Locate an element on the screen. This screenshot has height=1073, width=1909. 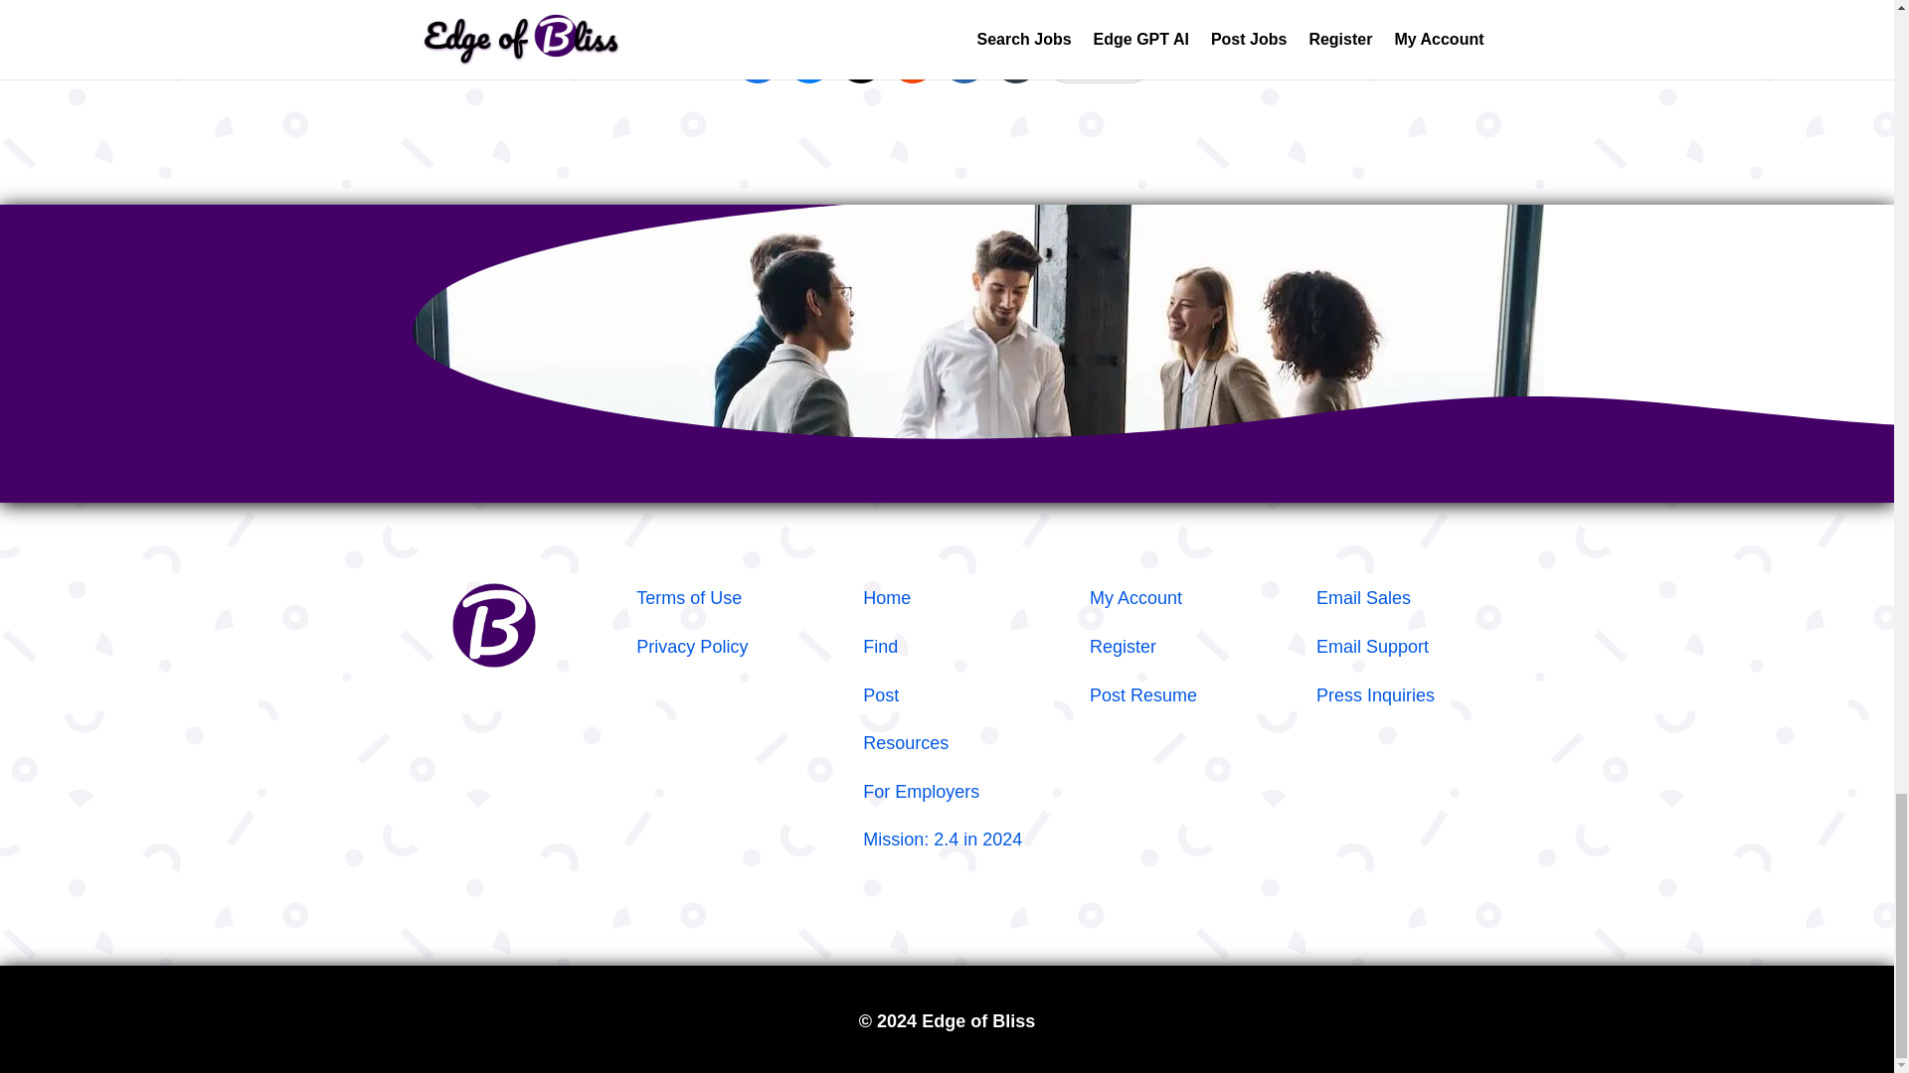
Mission: 2.4 in 2024 is located at coordinates (942, 839).